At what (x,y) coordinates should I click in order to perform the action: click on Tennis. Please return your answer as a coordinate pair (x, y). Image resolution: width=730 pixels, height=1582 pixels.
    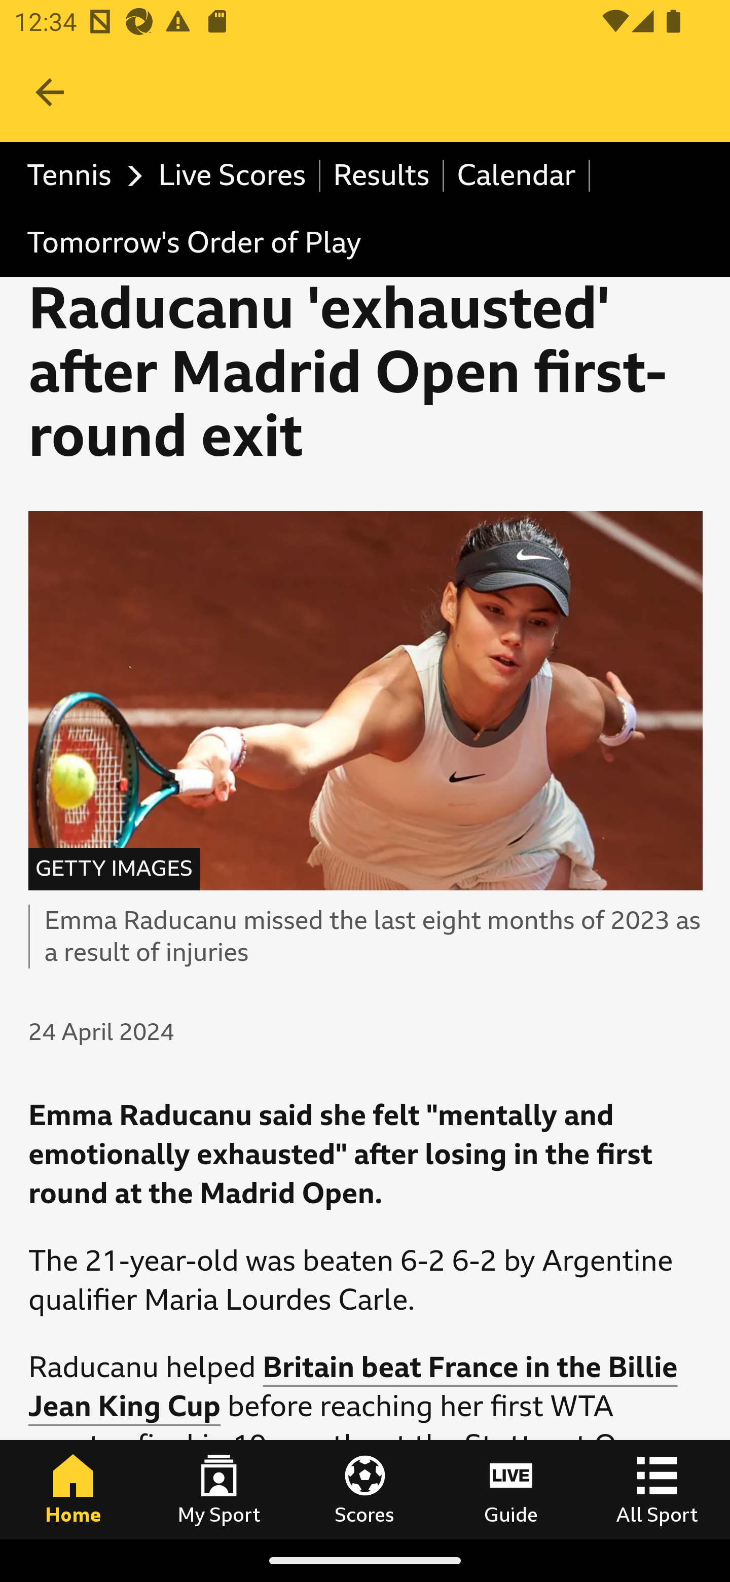
    Looking at the image, I should click on (80, 175).